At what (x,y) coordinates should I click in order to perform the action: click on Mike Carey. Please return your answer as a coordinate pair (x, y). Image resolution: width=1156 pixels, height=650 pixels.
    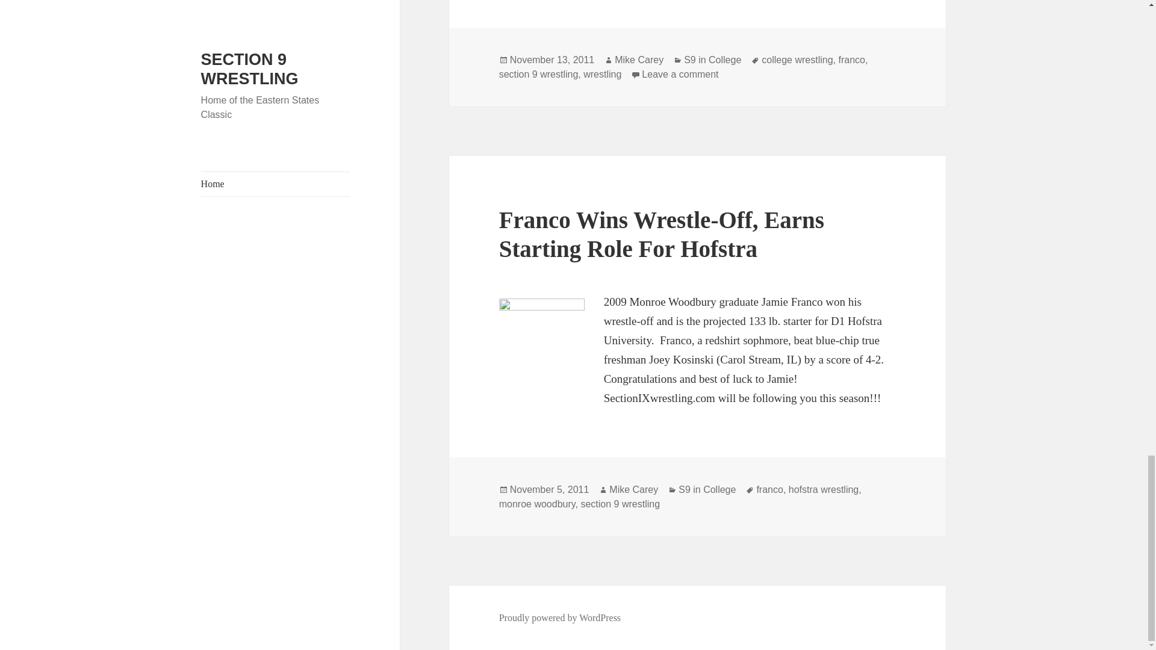
    Looking at the image, I should click on (639, 60).